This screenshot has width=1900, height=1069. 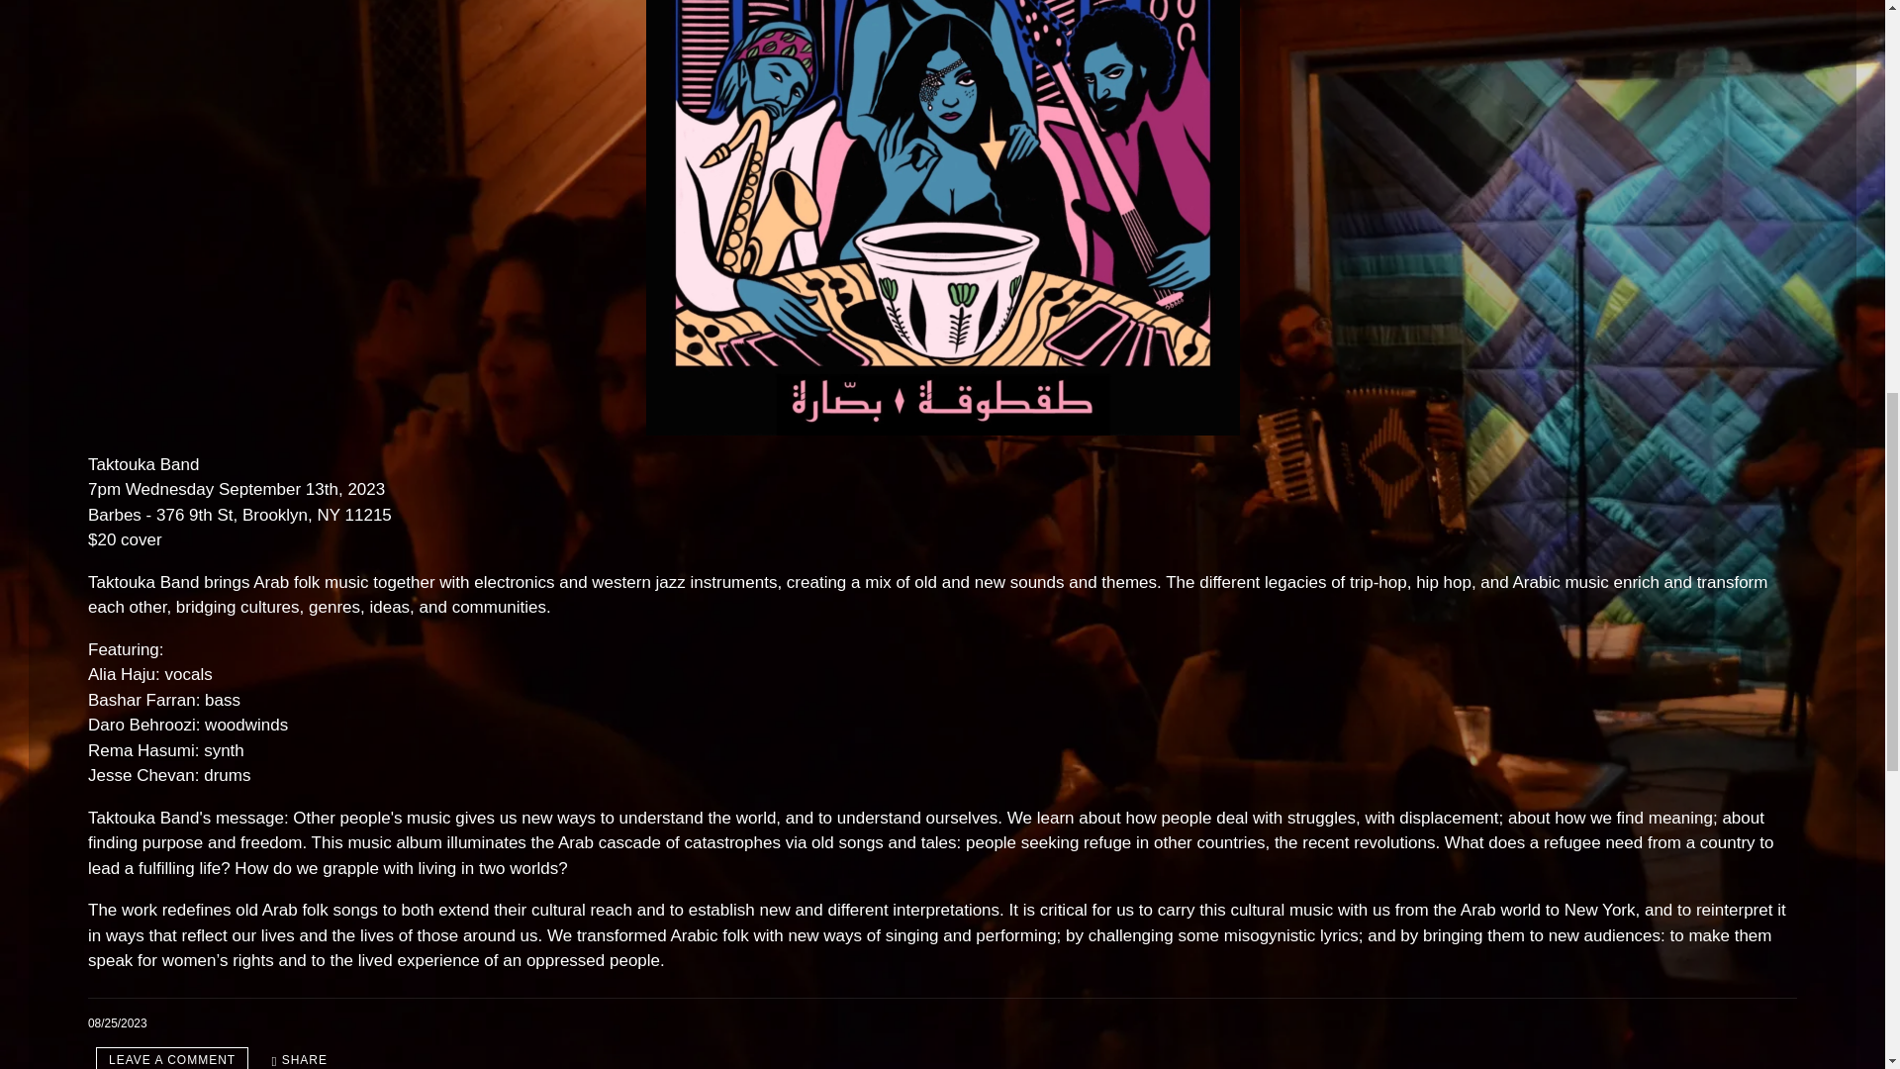 What do you see at coordinates (172, 1058) in the screenshot?
I see `Leave a comment` at bounding box center [172, 1058].